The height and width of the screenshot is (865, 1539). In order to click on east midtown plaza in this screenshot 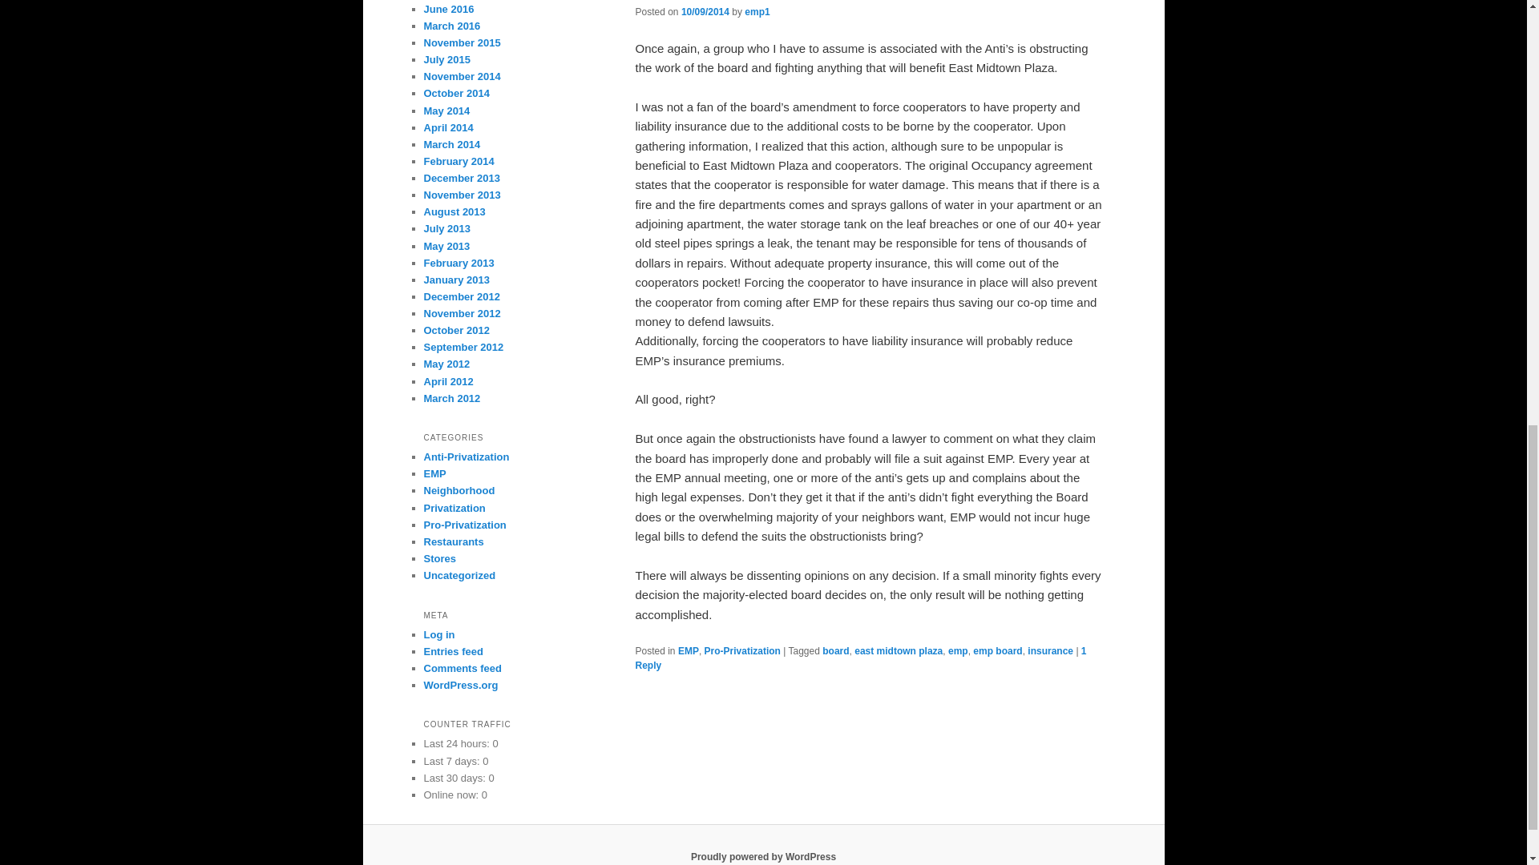, I will do `click(898, 650)`.